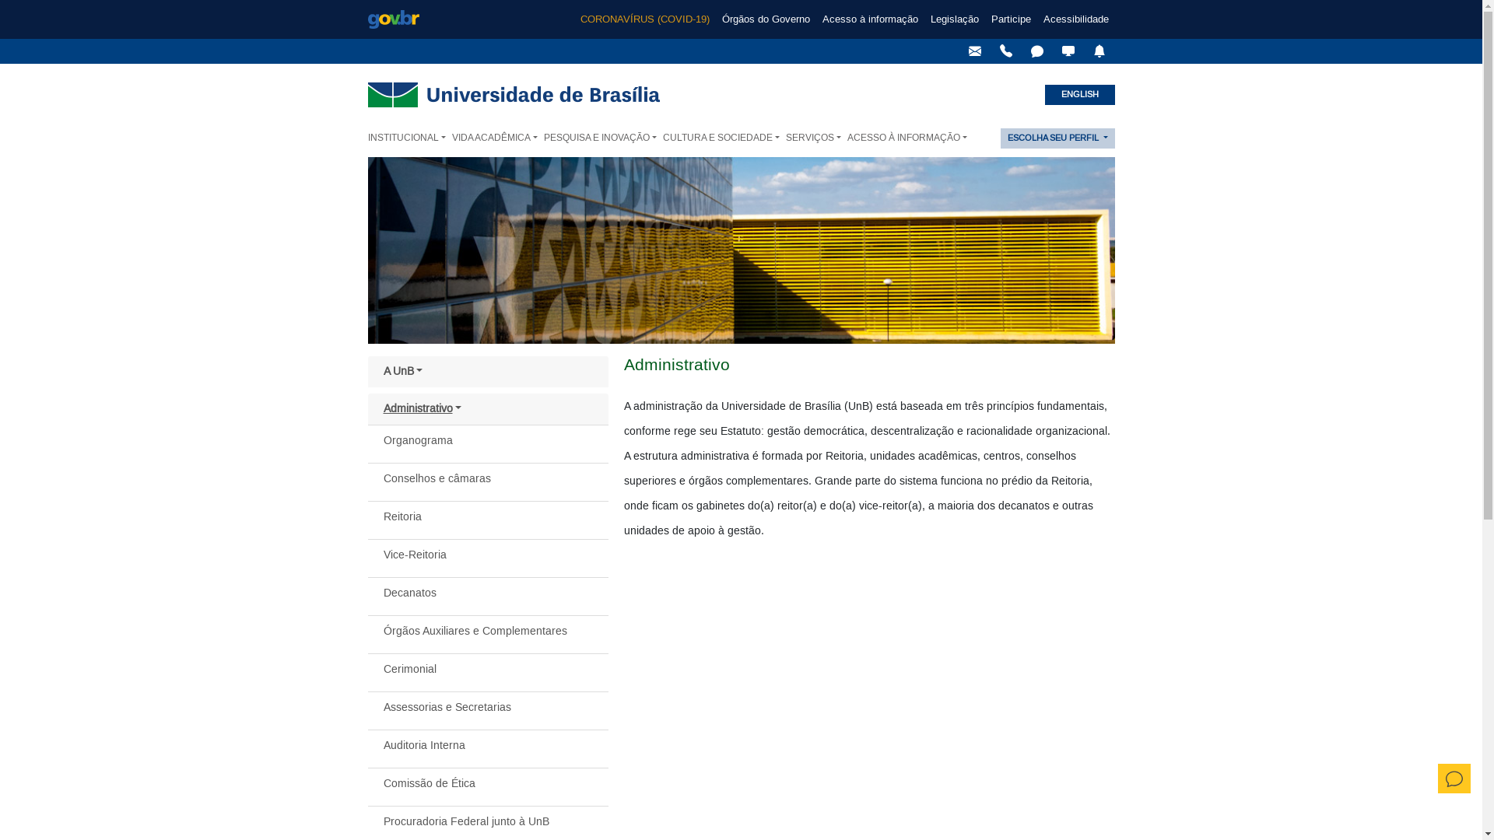 The image size is (1494, 840). Describe the element at coordinates (974, 51) in the screenshot. I see `Email Institucional` at that location.